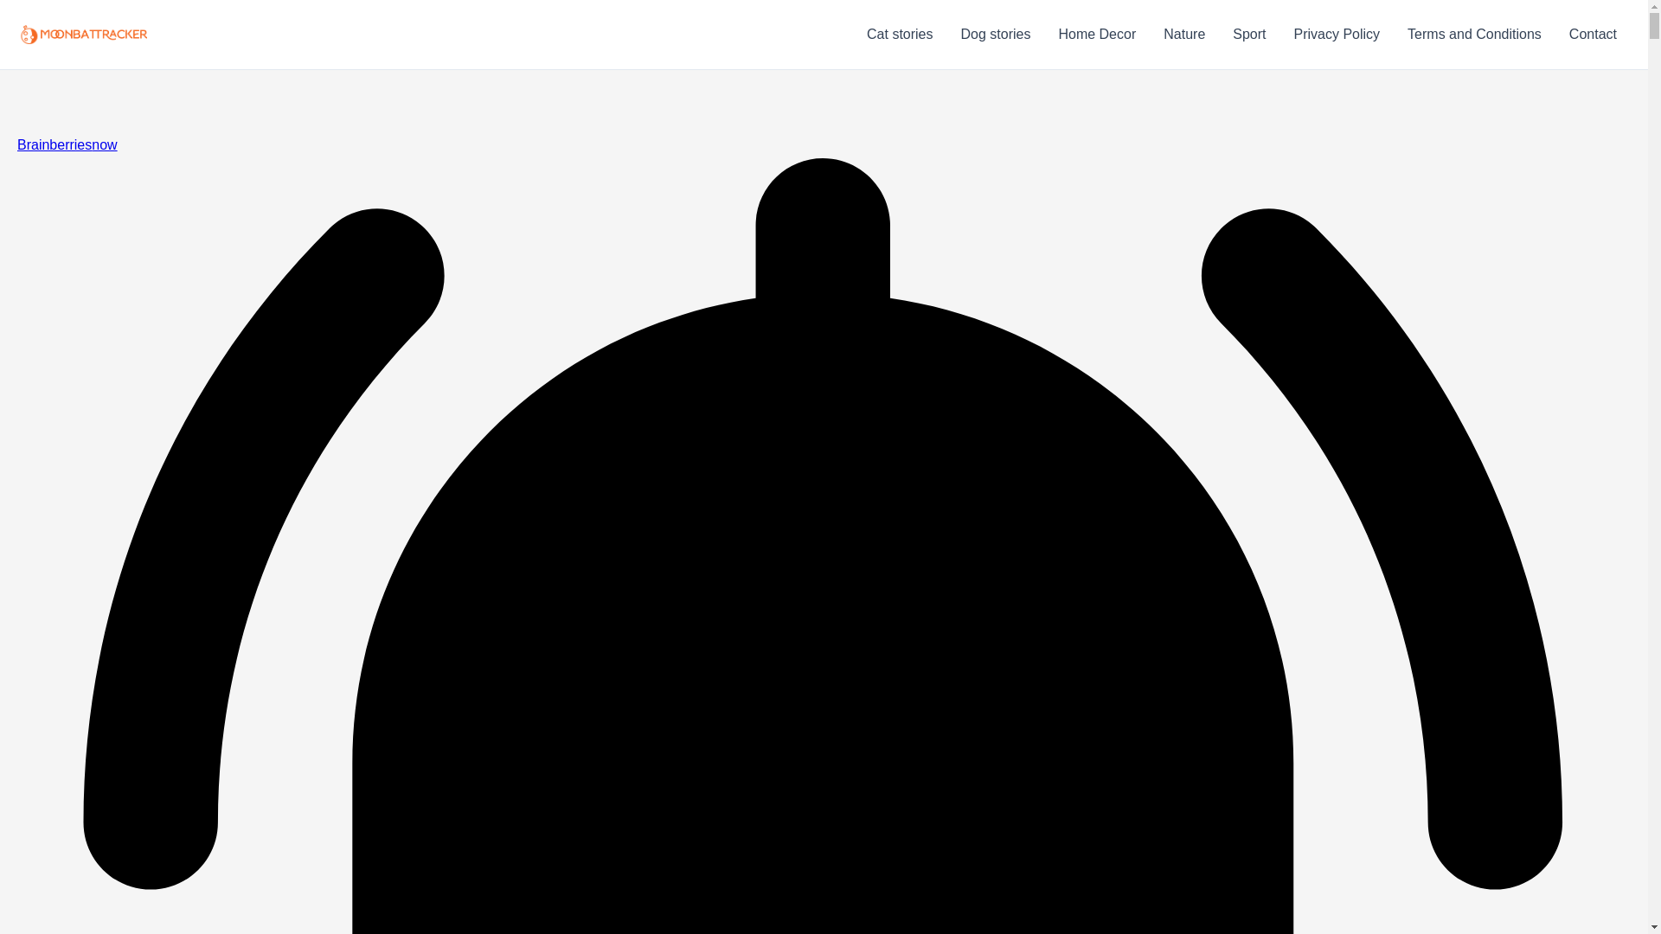 The image size is (1661, 934). Describe the element at coordinates (1249, 35) in the screenshot. I see `Sport` at that location.